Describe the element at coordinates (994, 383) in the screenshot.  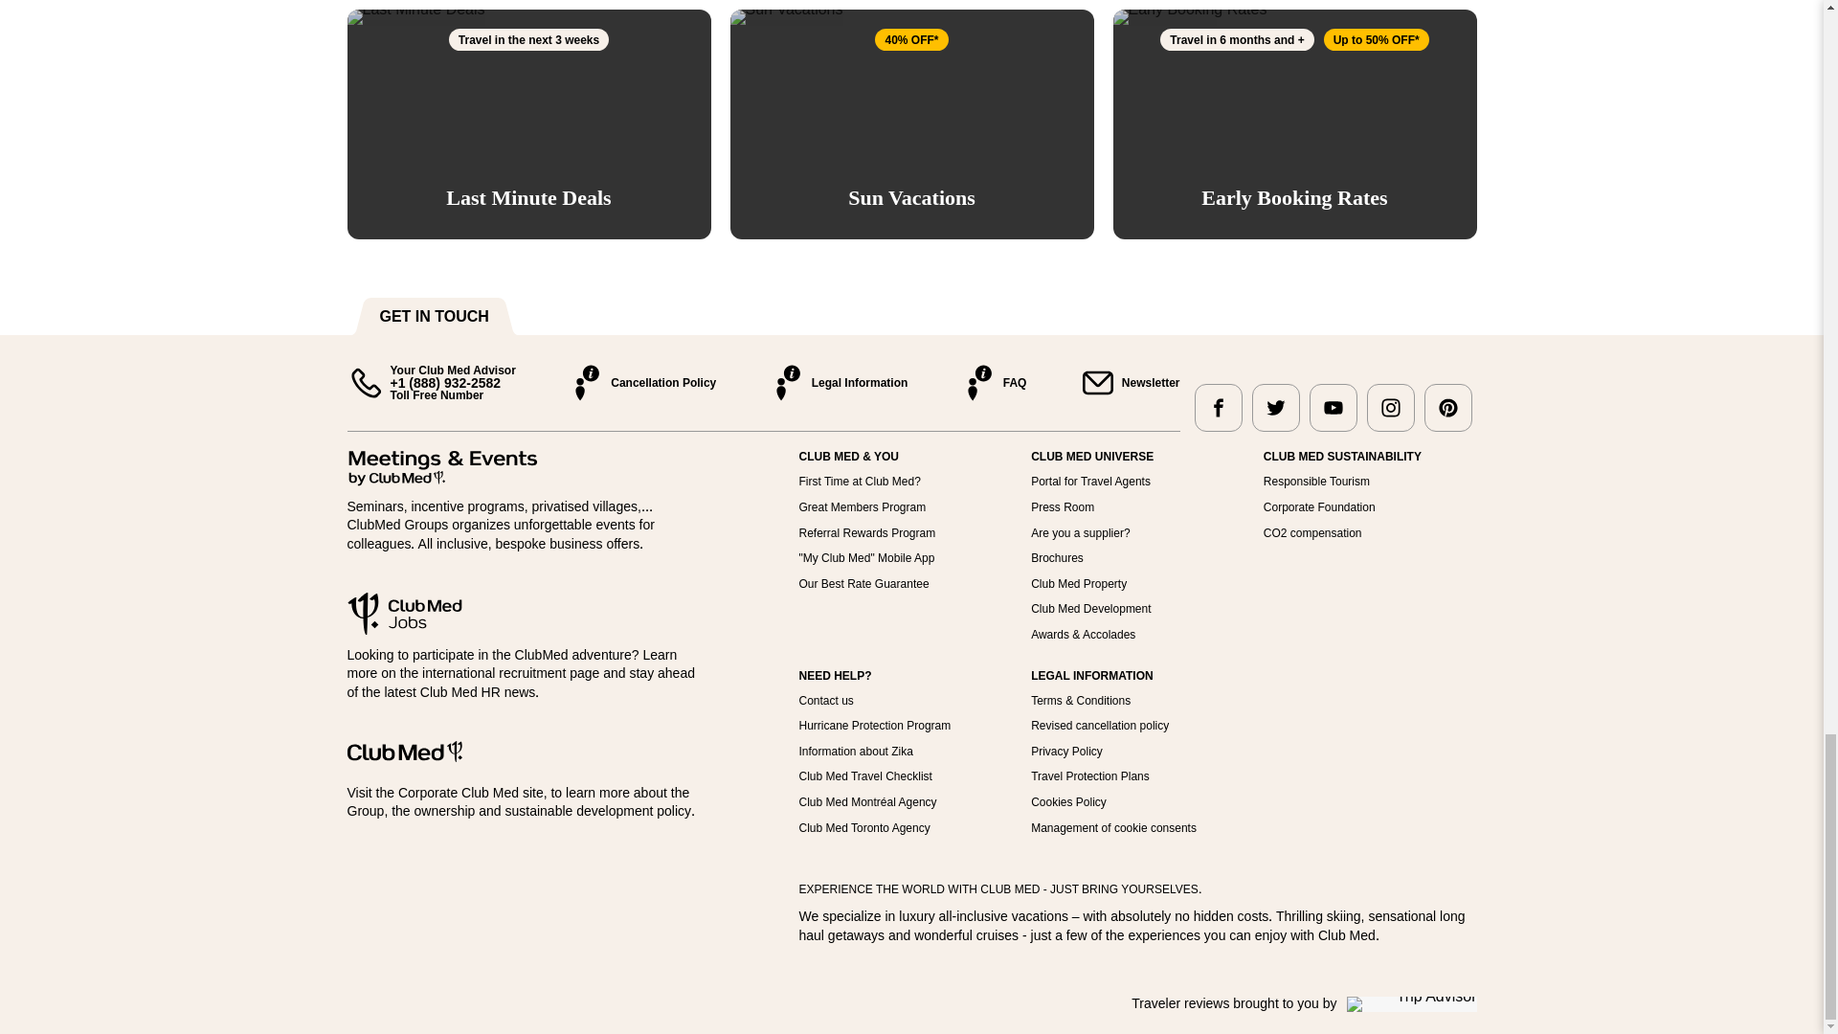
I see `FAQ` at that location.